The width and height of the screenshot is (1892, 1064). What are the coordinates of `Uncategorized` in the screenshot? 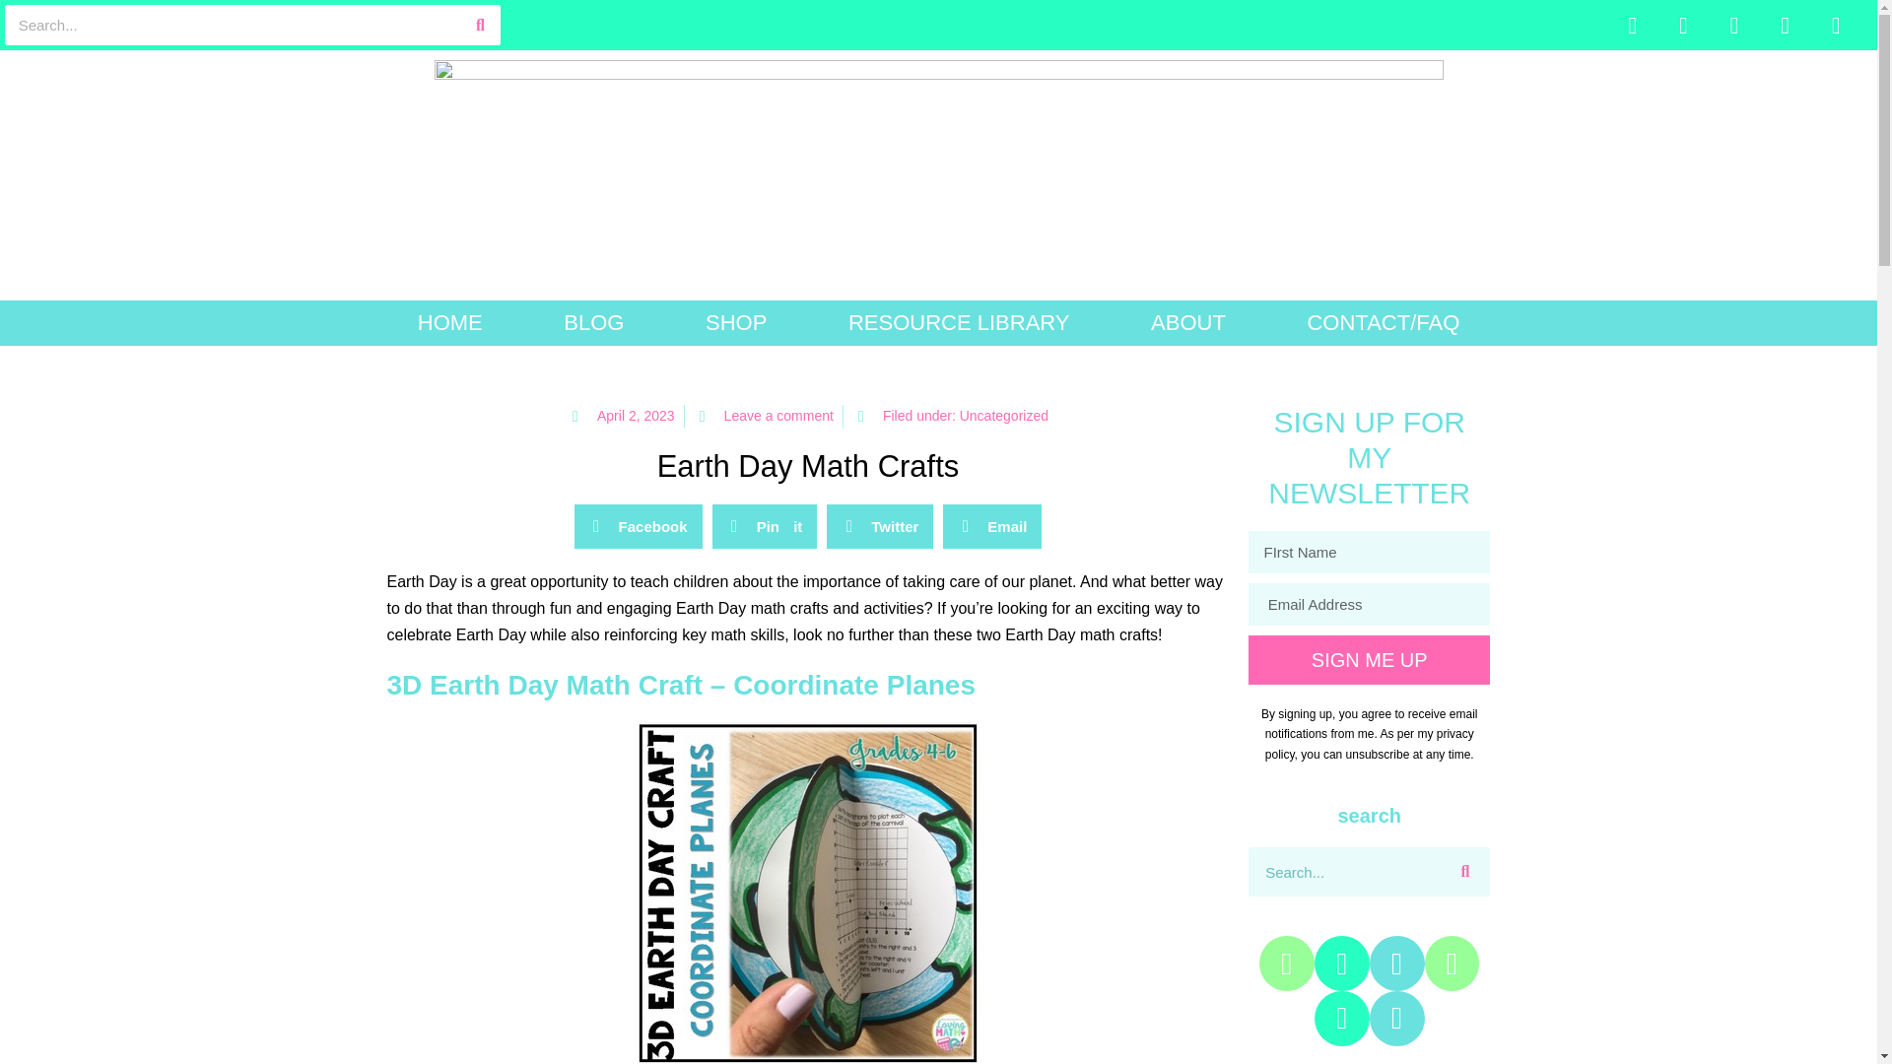 It's located at (1003, 415).